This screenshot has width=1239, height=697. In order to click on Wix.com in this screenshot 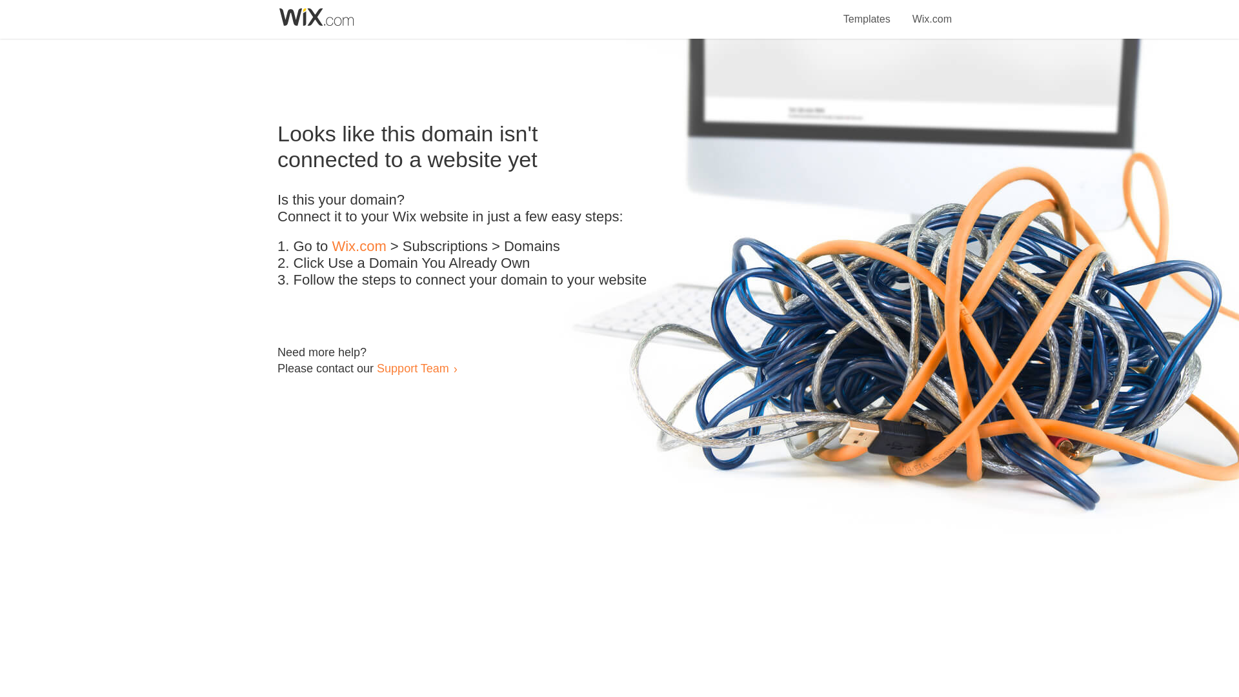, I will do `click(932, 12)`.